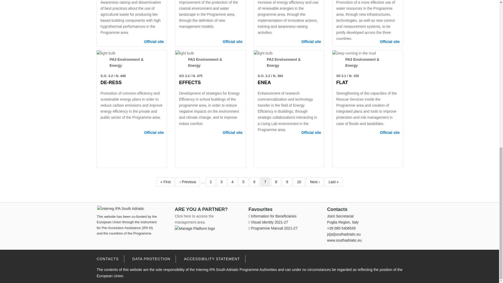  What do you see at coordinates (106, 53) in the screenshot?
I see `Promotion of common efficiency and sustainable energy` at bounding box center [106, 53].